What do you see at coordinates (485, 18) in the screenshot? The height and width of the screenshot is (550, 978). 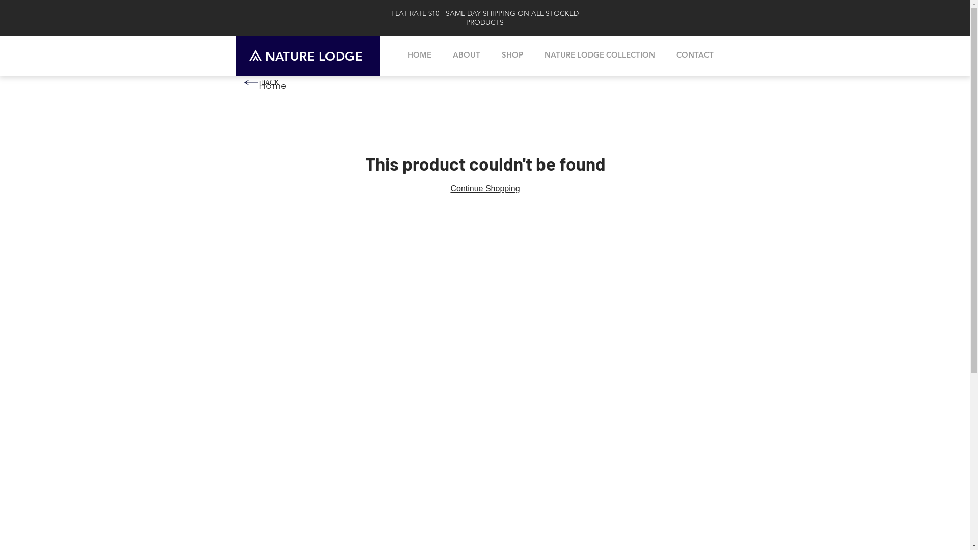 I see `FLAT RATE $10 - SAME DAY SHIPPING ON ALL STOCKED PRODUCTS` at bounding box center [485, 18].